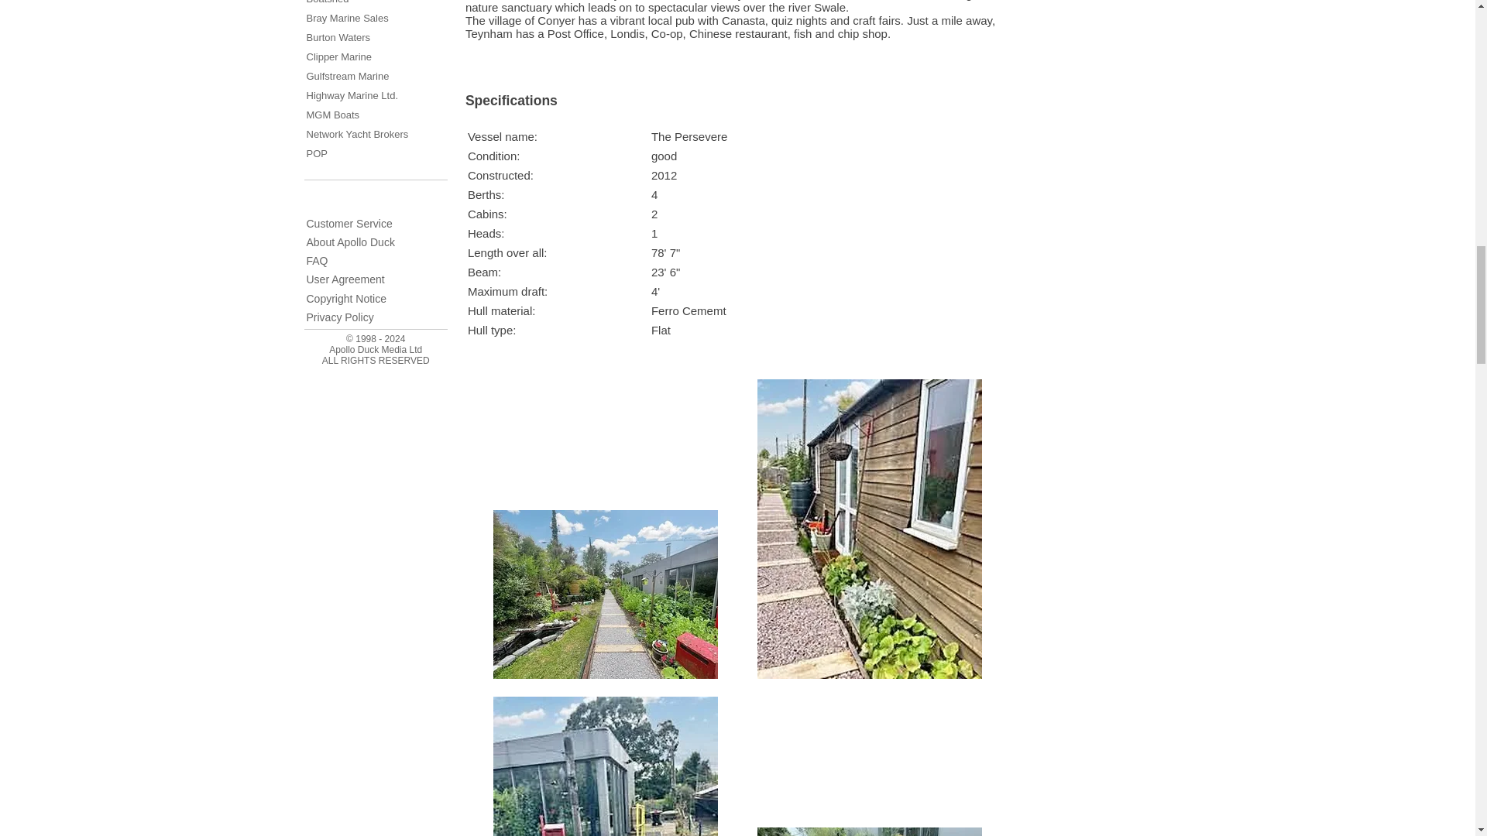  I want to click on Burton Waters, UK, so click(338, 37).